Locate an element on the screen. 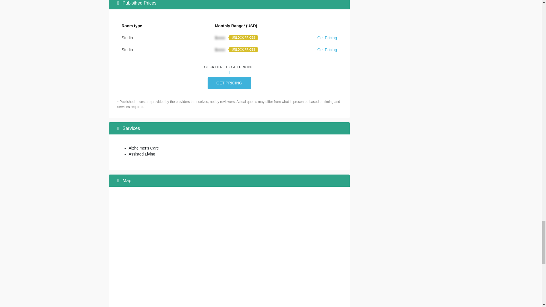 This screenshot has height=307, width=546. UNLOCK PRICES is located at coordinates (243, 38).